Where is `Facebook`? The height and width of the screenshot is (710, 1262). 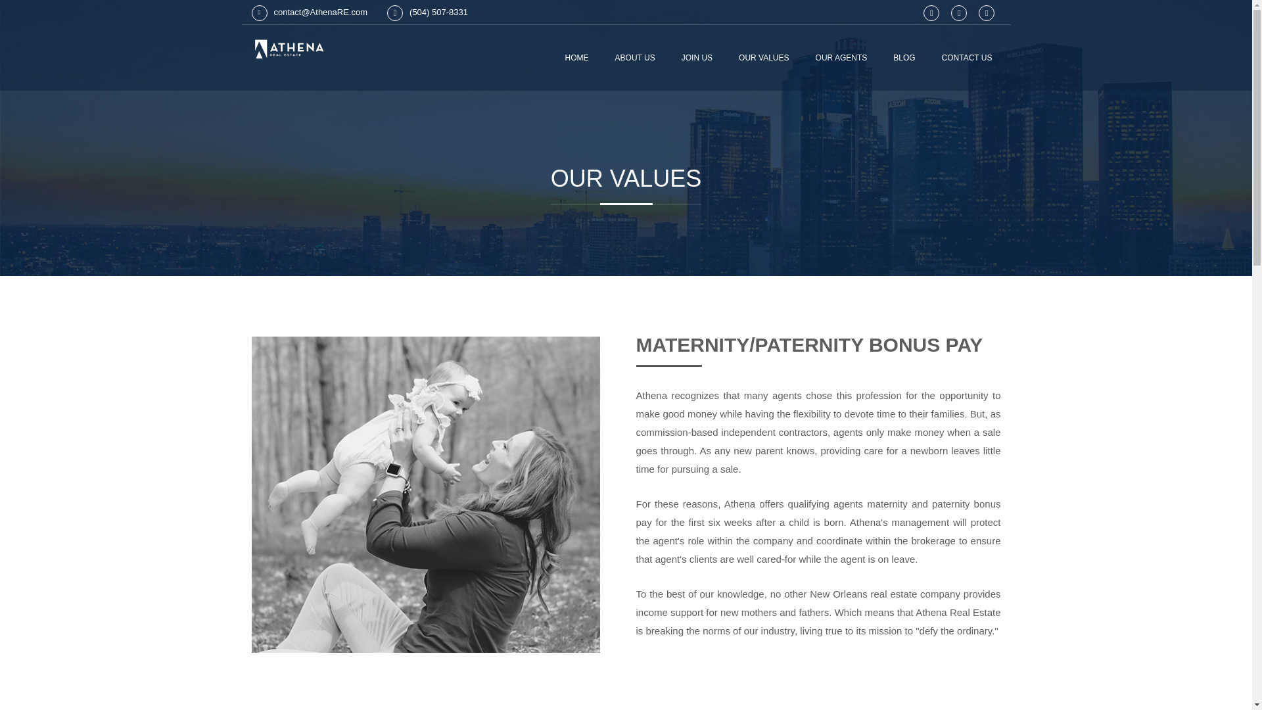 Facebook is located at coordinates (986, 13).